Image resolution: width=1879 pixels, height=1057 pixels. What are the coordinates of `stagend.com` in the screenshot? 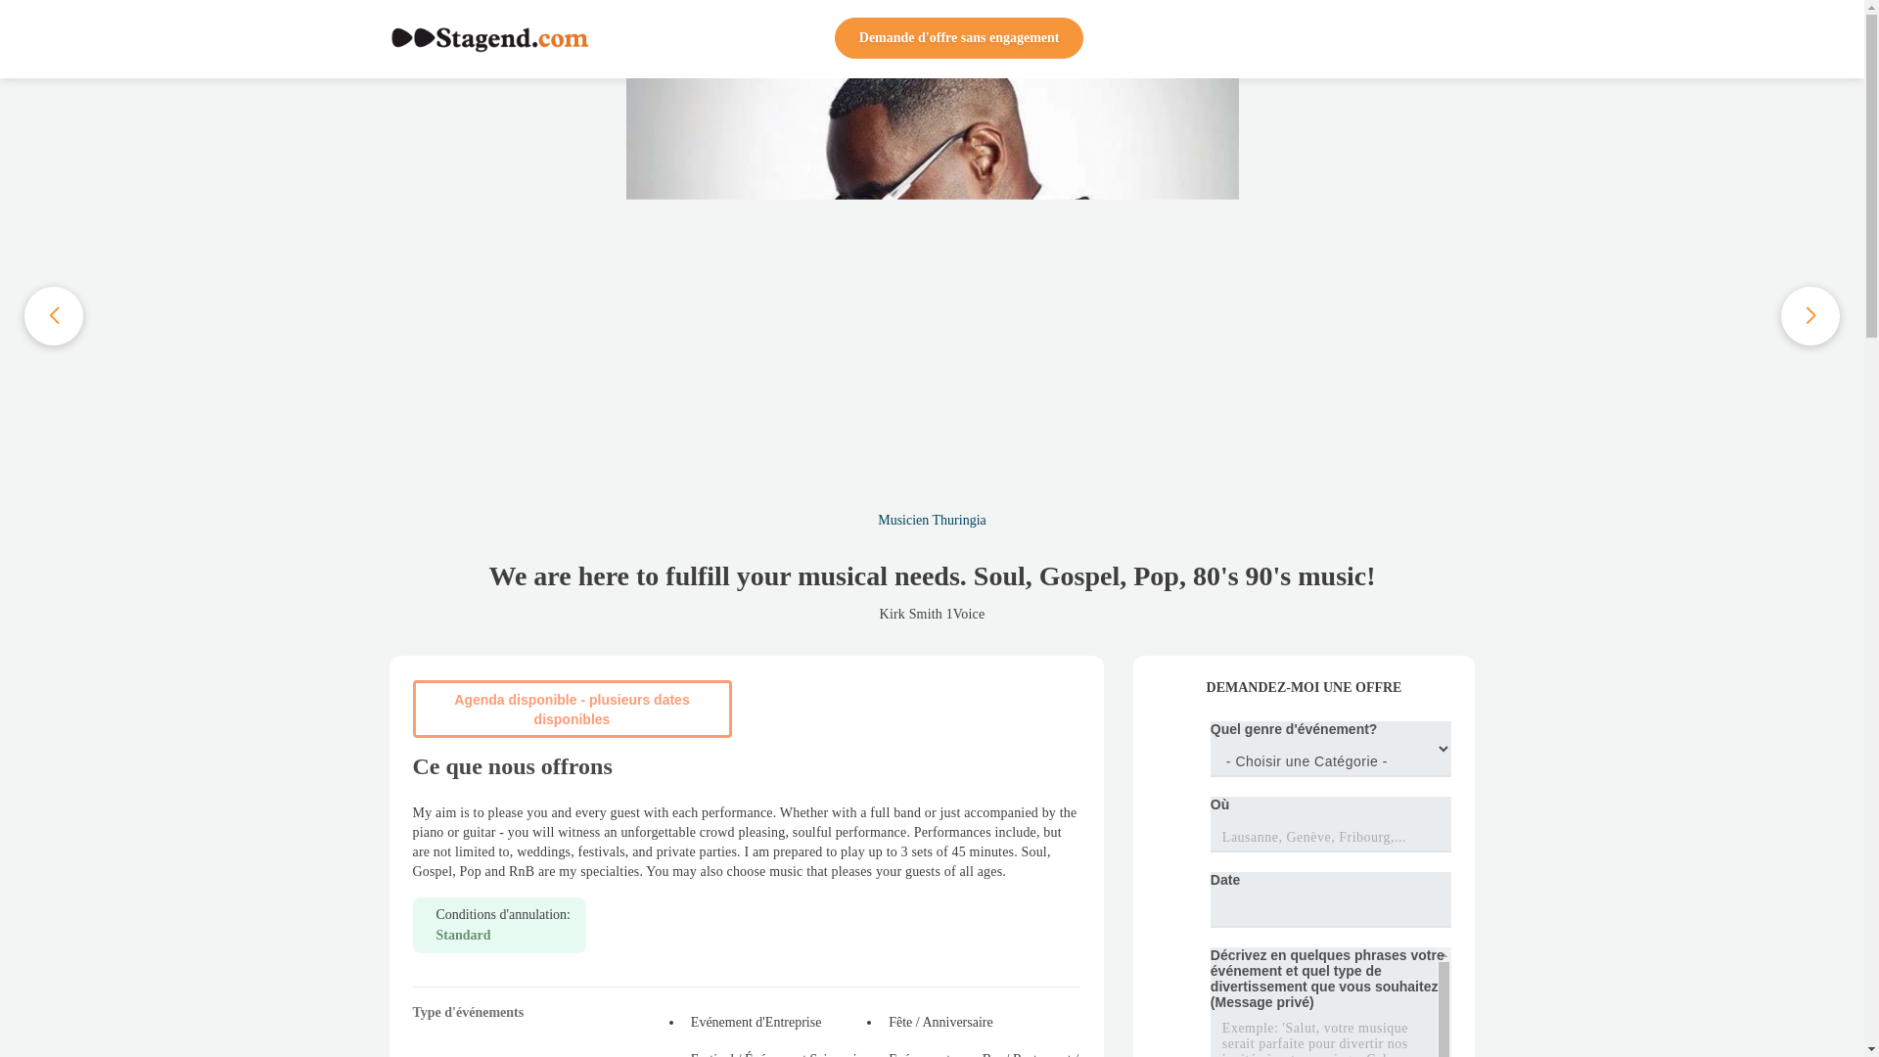 It's located at (489, 39).